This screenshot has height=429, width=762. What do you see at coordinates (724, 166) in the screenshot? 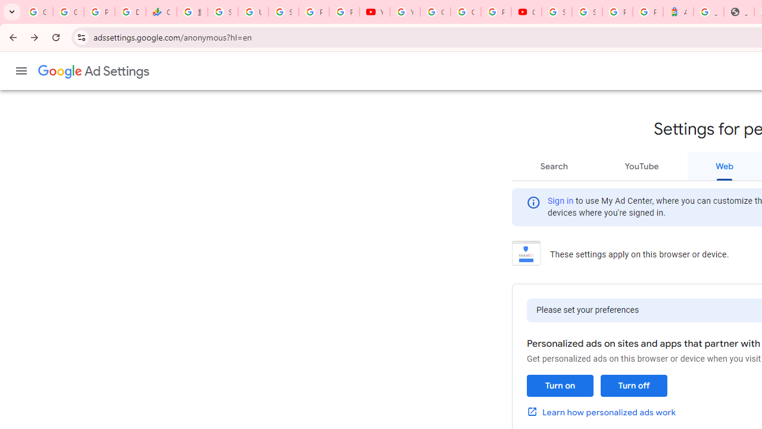
I see `Web` at bounding box center [724, 166].